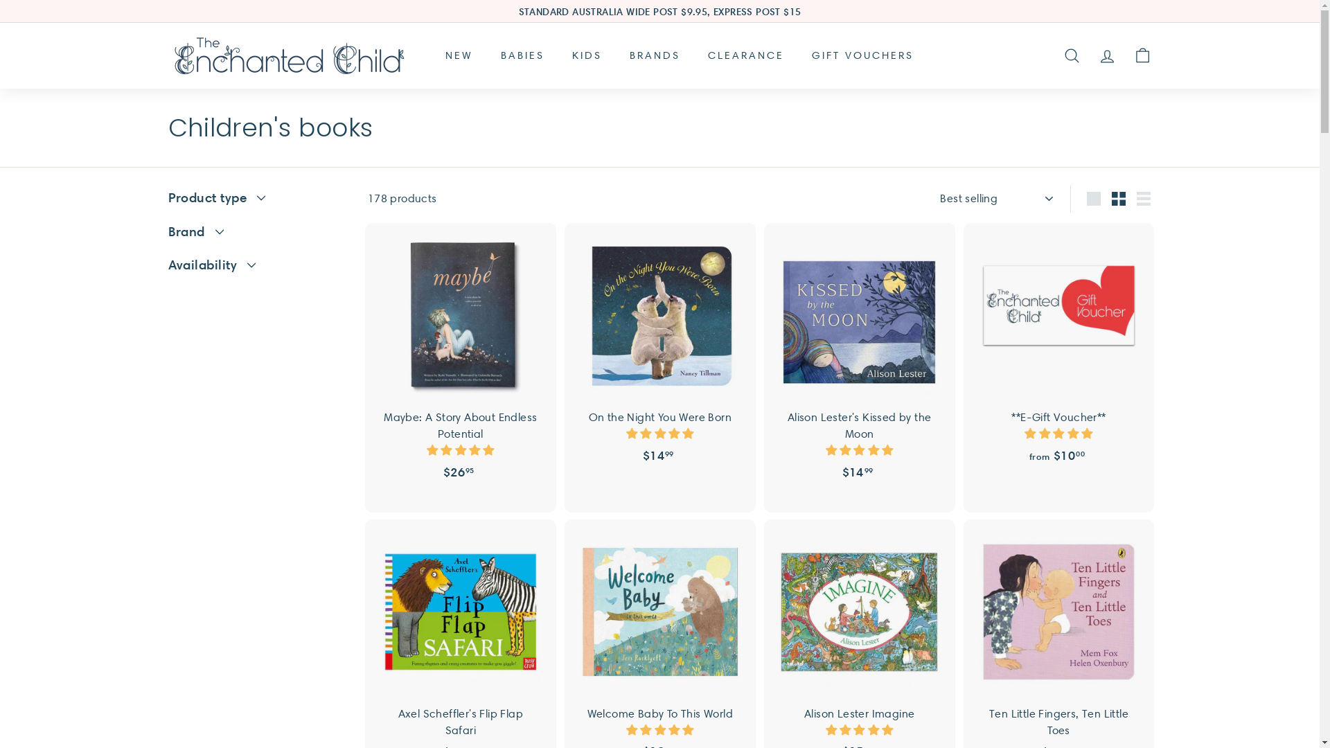  I want to click on BABIES, so click(522, 55).